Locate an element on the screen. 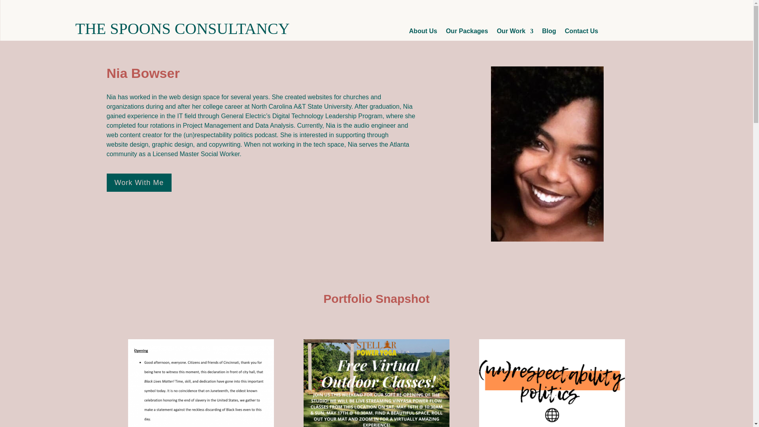 This screenshot has height=427, width=759. Work With Me is located at coordinates (139, 182).